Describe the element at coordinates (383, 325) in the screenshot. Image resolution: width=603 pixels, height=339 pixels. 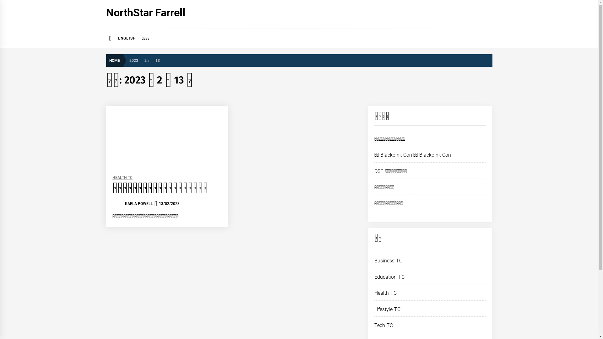
I see `Tech TC` at that location.